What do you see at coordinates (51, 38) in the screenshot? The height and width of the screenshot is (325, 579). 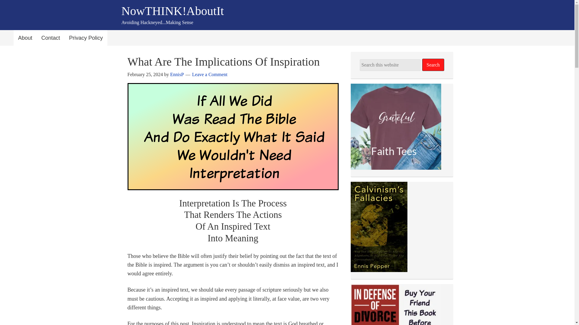 I see `Contact` at bounding box center [51, 38].